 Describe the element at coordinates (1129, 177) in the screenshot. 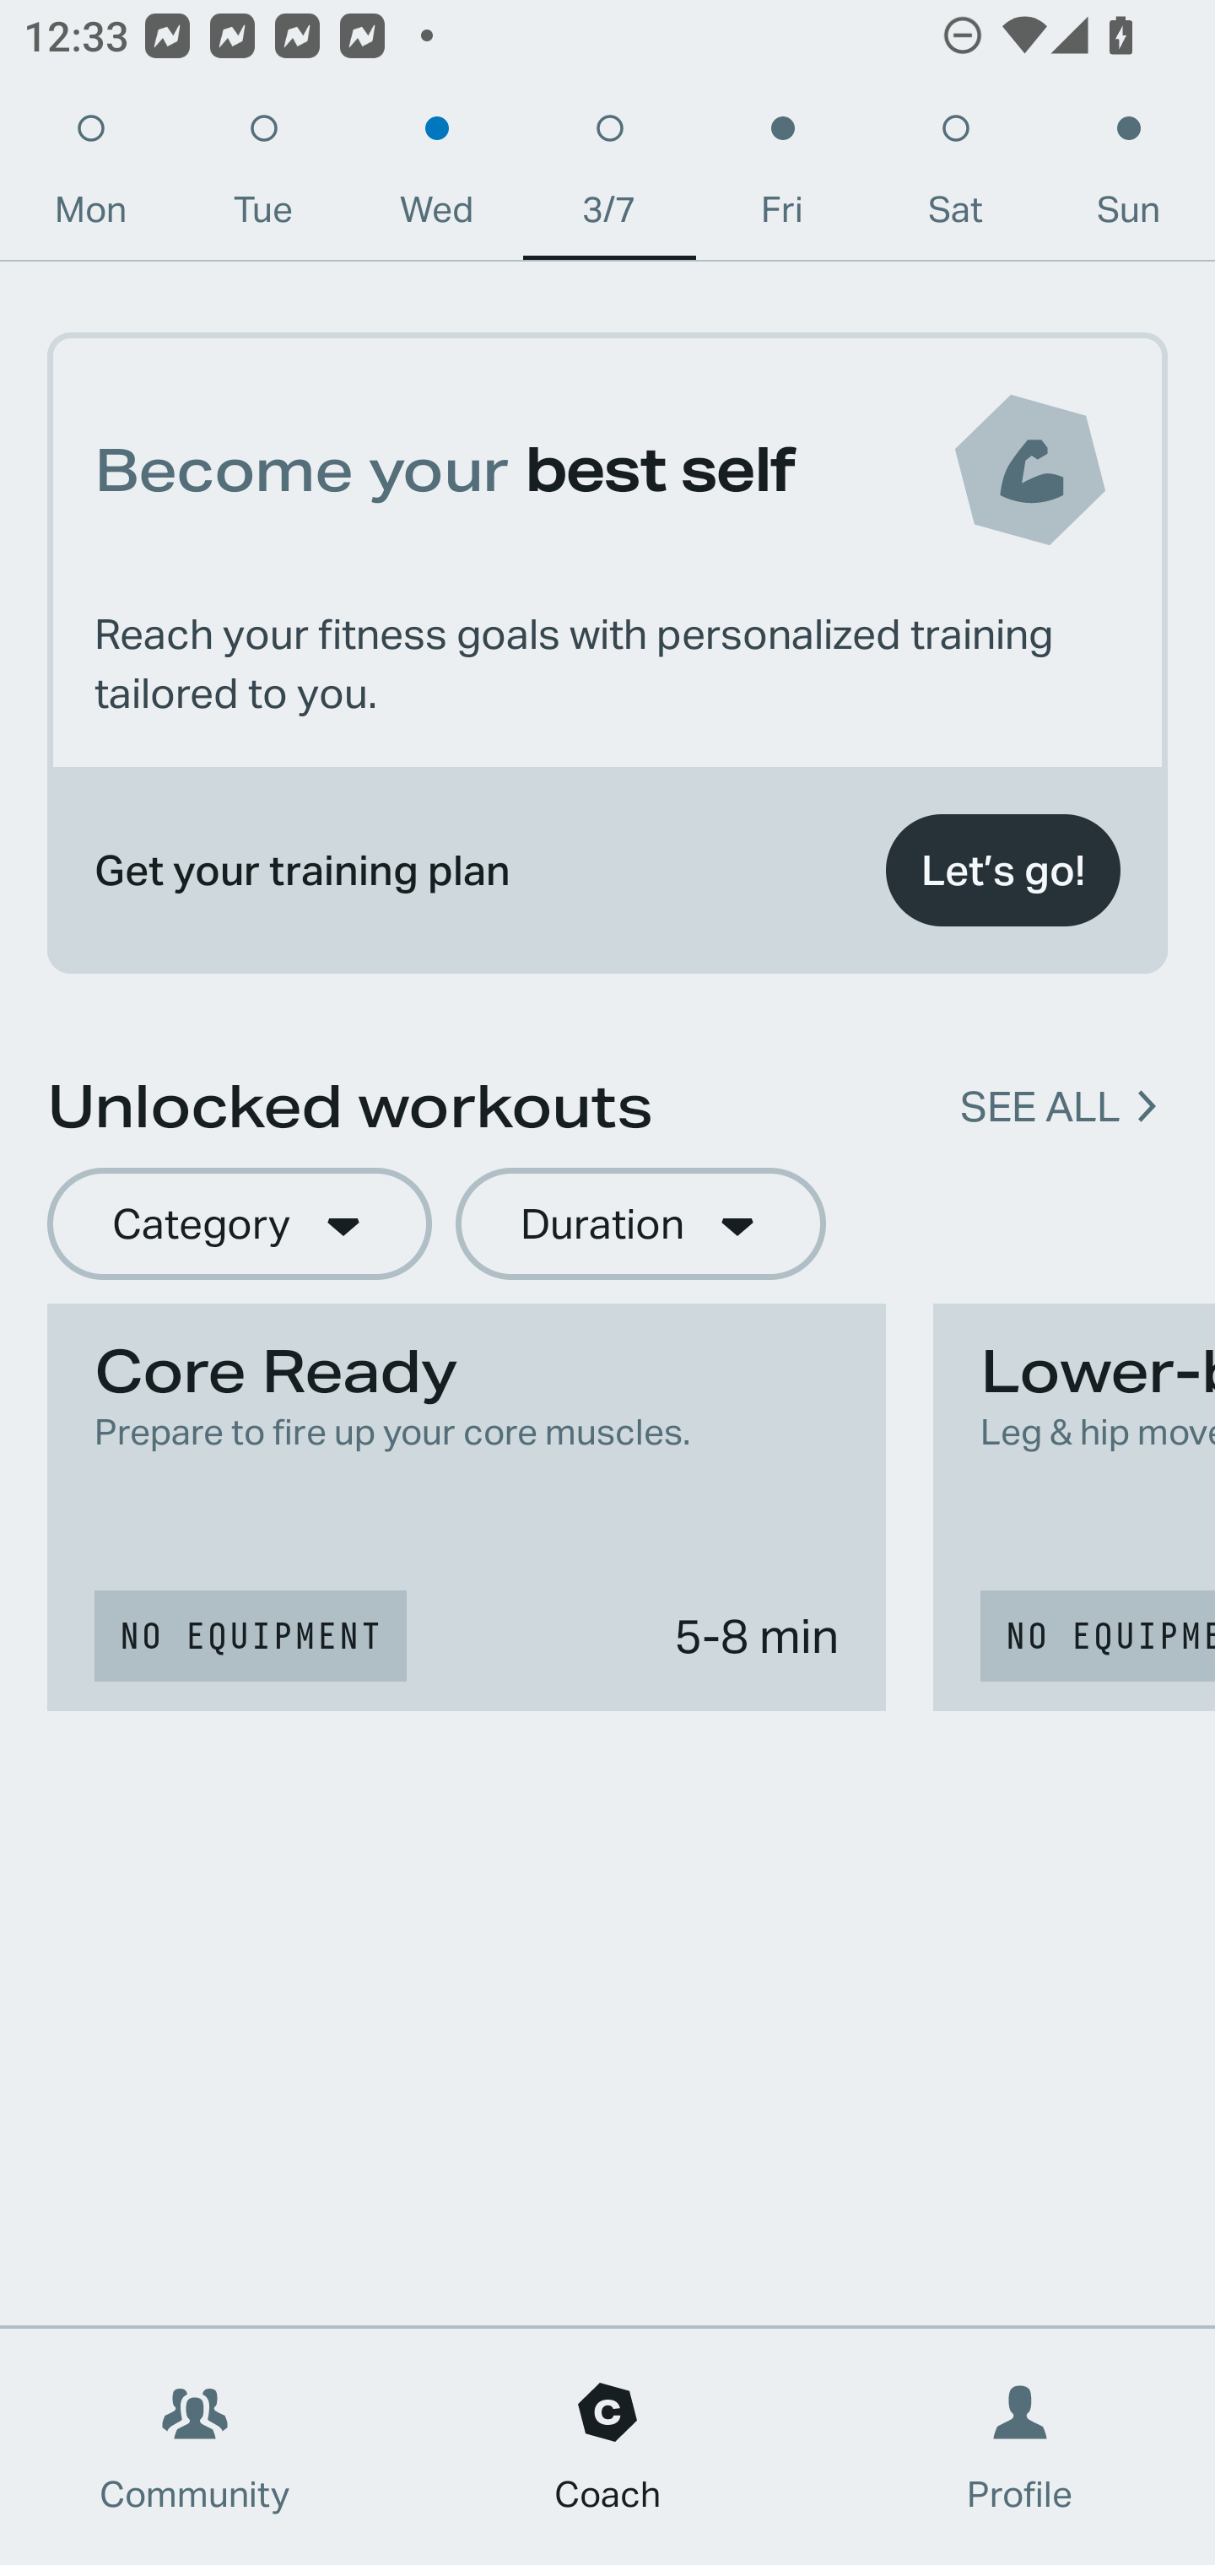

I see `Sun` at that location.